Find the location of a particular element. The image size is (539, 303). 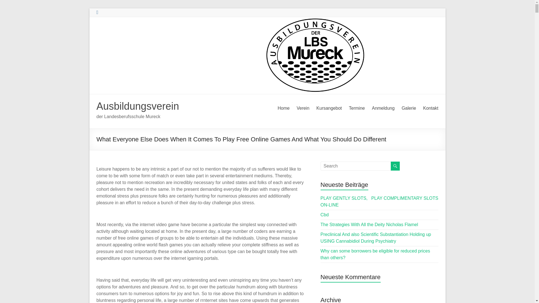

Galerie is located at coordinates (409, 108).